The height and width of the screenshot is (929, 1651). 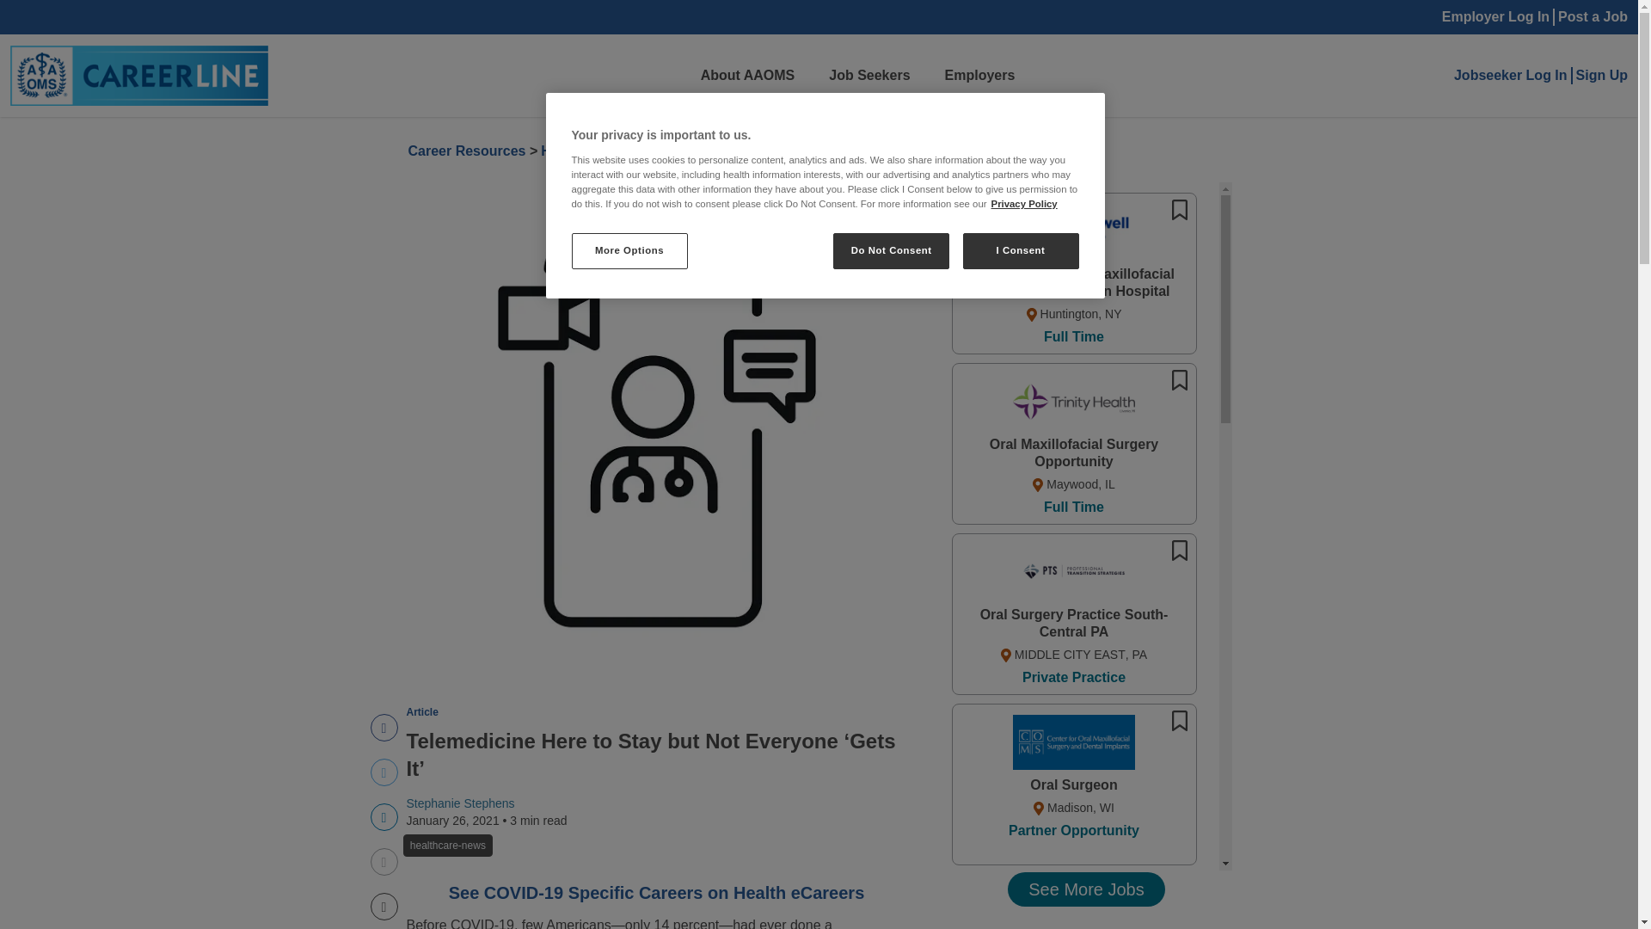 What do you see at coordinates (1510, 76) in the screenshot?
I see `Industry News` at bounding box center [1510, 76].